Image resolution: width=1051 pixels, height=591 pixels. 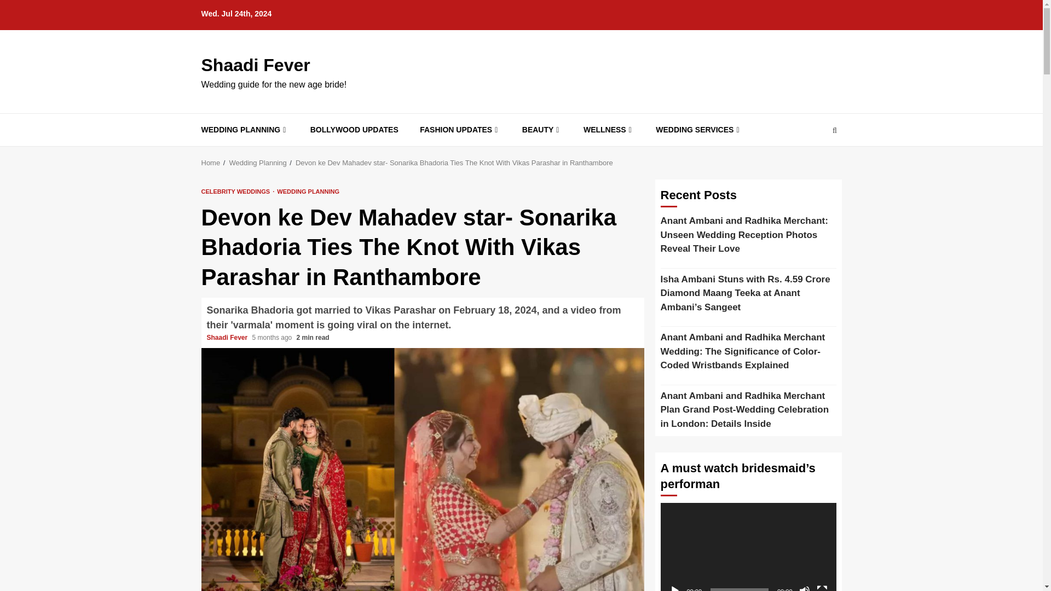 I want to click on CELEBRITY WEDDINGS, so click(x=238, y=192).